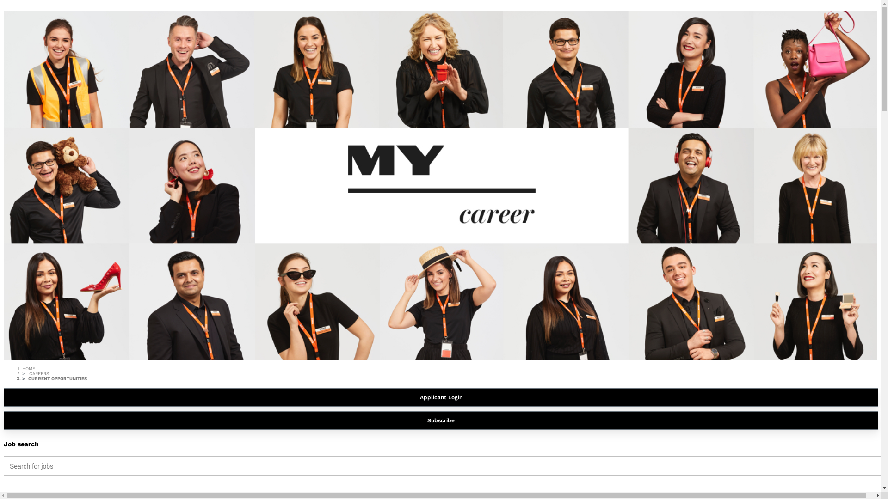 This screenshot has height=499, width=888. I want to click on CAREERS, so click(39, 373).